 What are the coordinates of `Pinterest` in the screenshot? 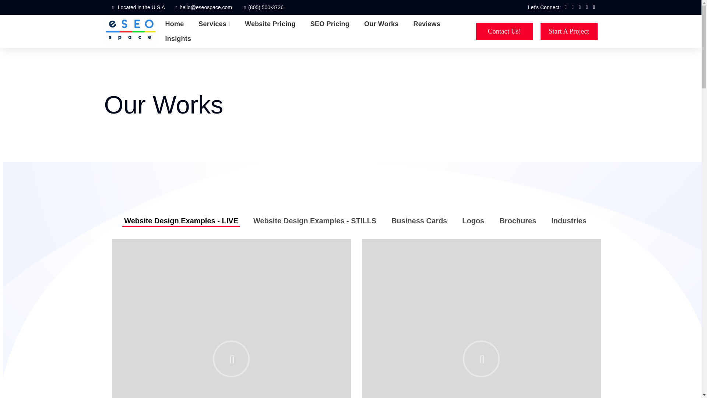 It's located at (580, 7).